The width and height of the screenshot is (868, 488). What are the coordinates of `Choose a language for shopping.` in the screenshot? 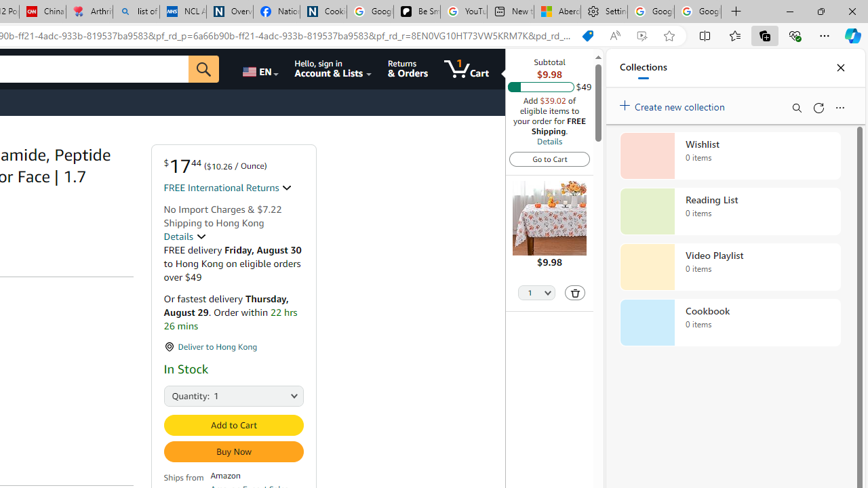 It's located at (259, 69).